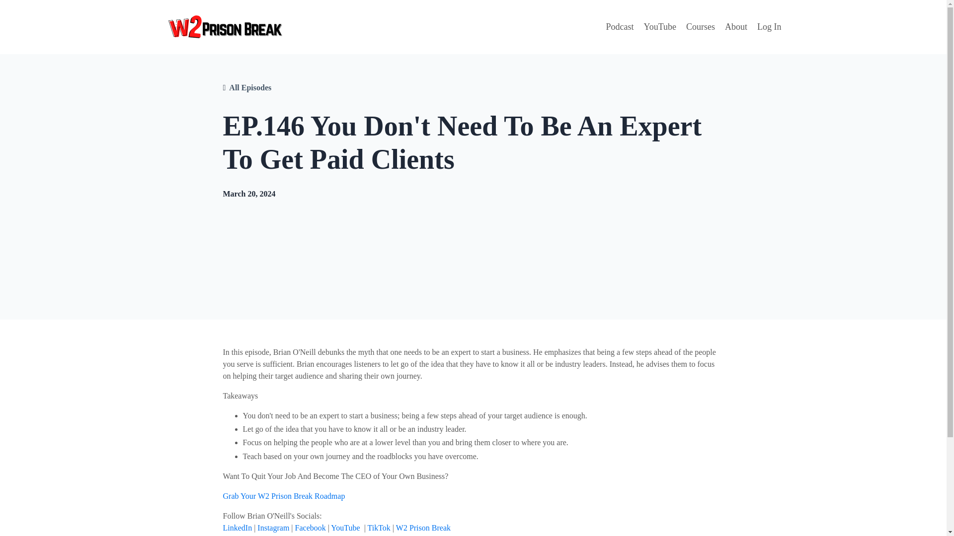 The width and height of the screenshot is (954, 536). Describe the element at coordinates (379, 528) in the screenshot. I see `TikTok` at that location.